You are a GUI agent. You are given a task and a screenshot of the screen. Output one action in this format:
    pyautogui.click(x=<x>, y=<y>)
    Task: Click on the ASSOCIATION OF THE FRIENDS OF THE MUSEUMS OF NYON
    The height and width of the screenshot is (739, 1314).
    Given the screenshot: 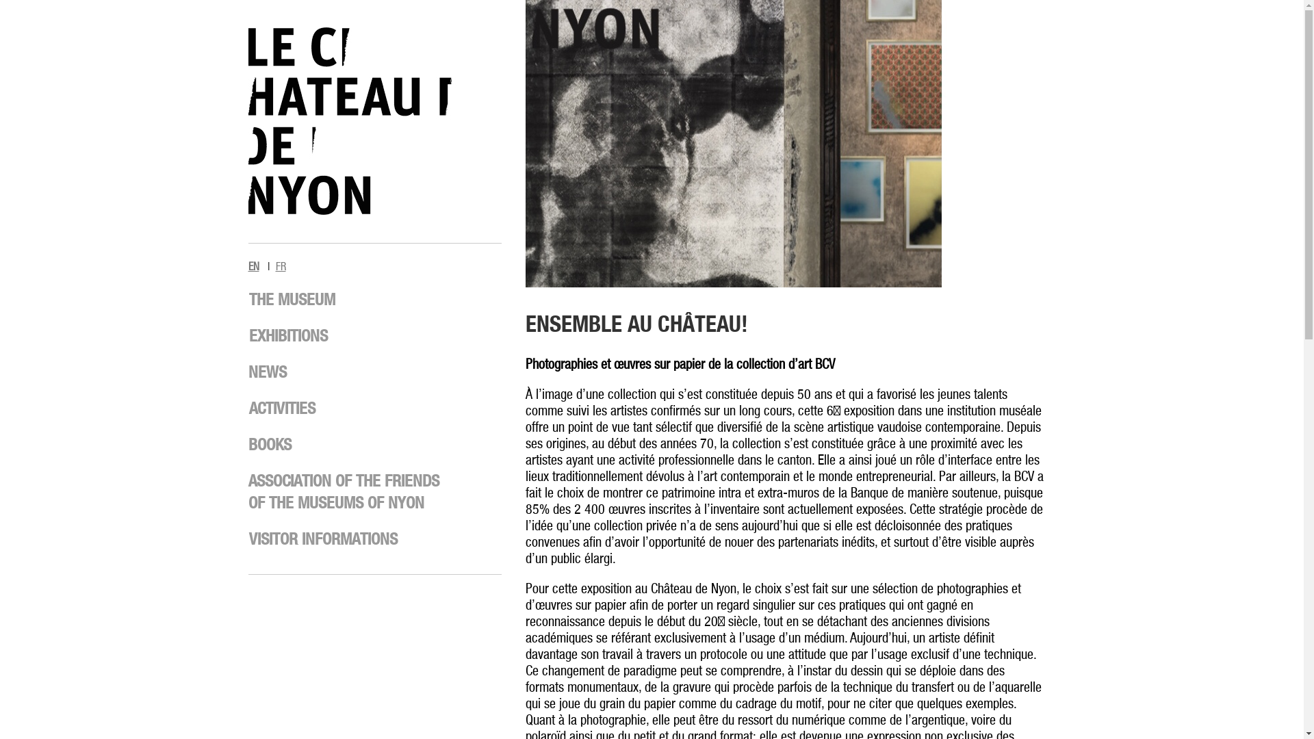 What is the action you would take?
    pyautogui.click(x=344, y=491)
    